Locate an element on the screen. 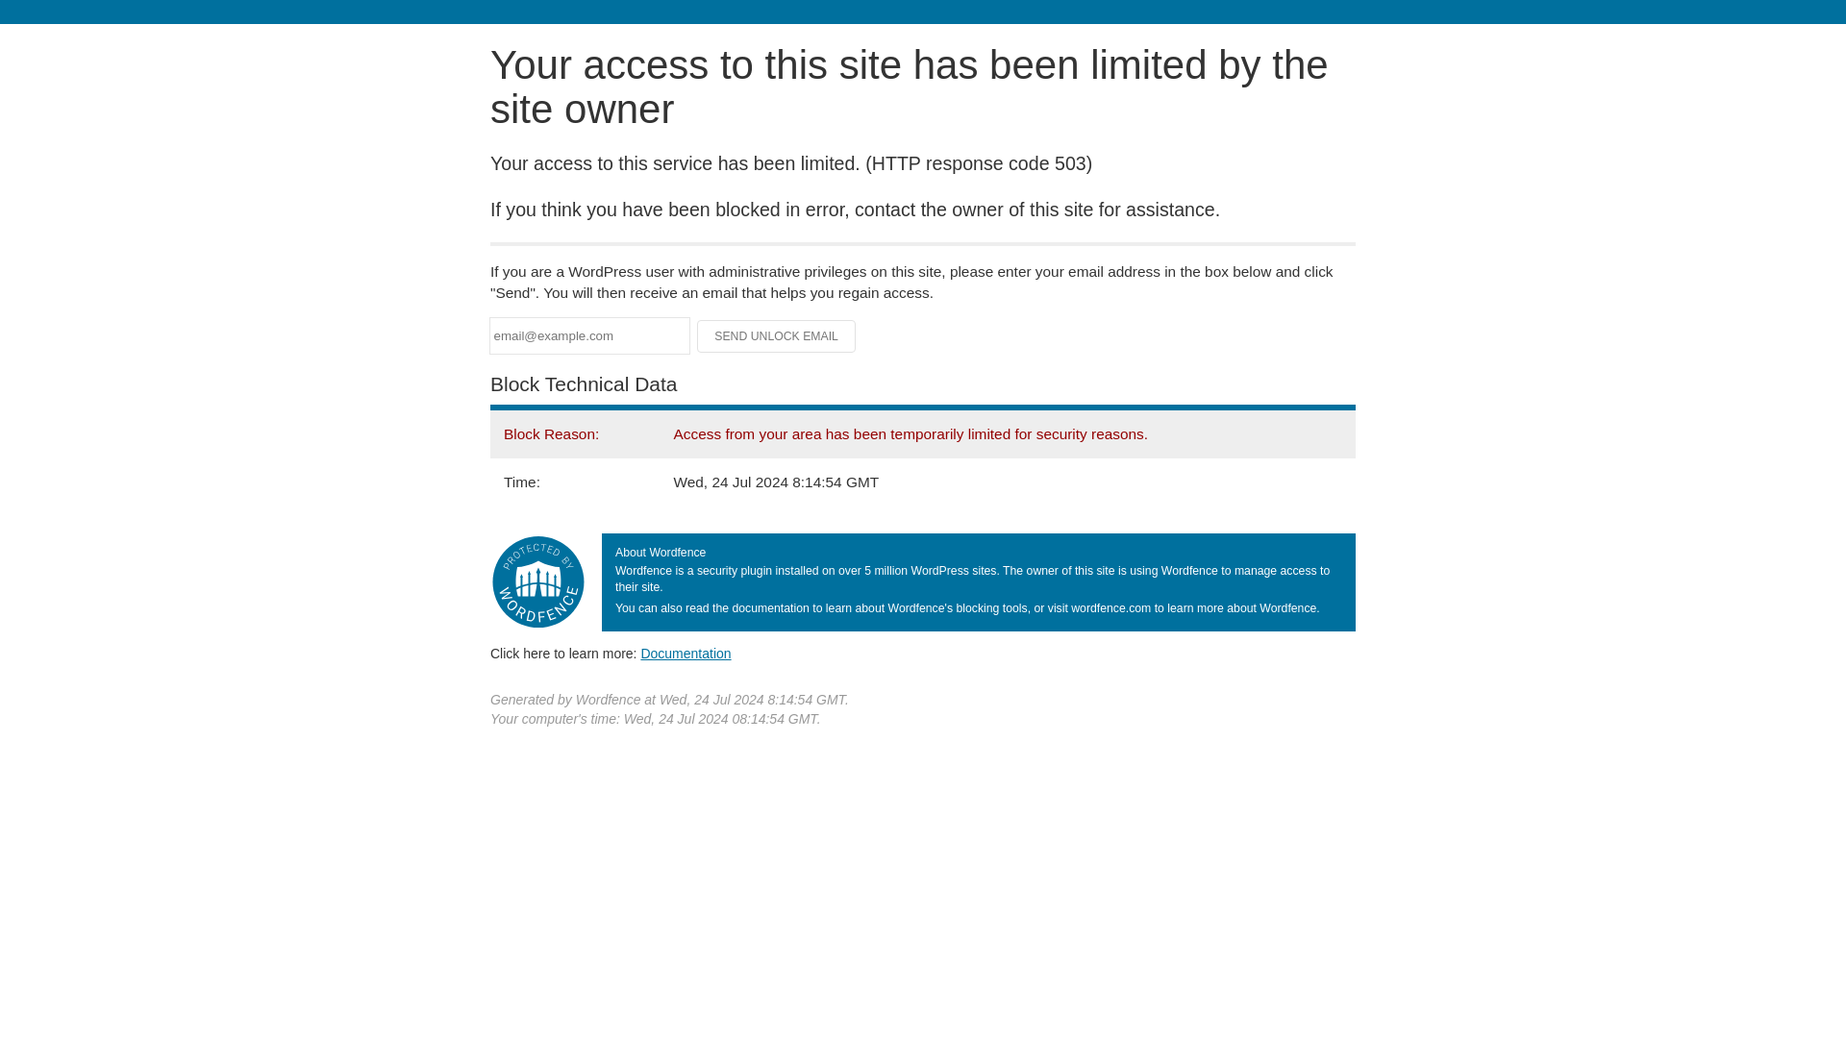  Documentation is located at coordinates (686, 653).